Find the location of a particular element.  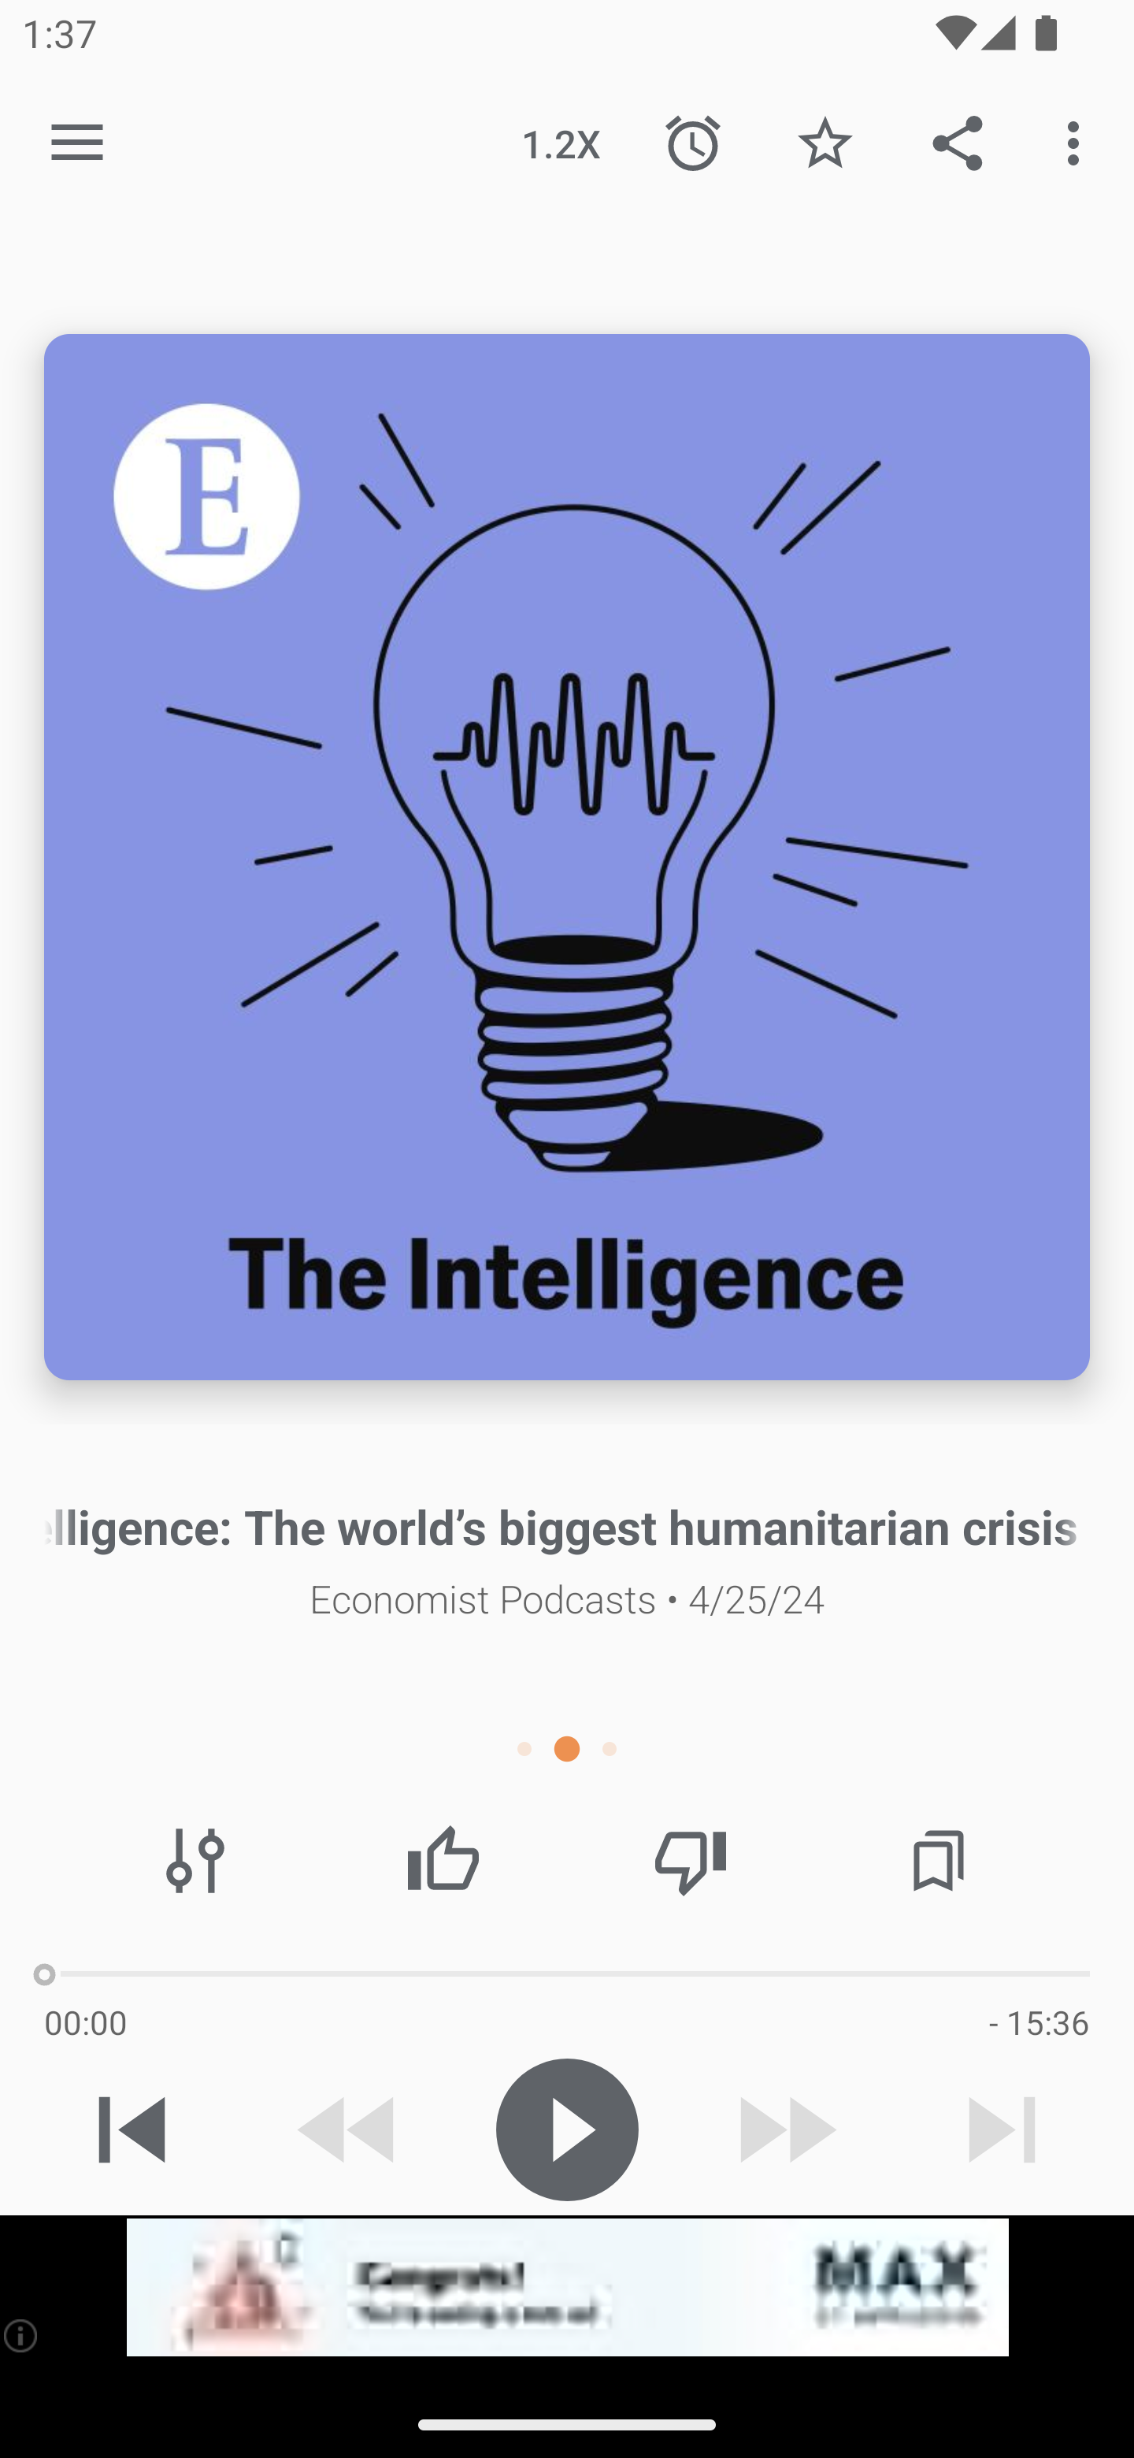

- 15:36 is located at coordinates (1039, 2022).